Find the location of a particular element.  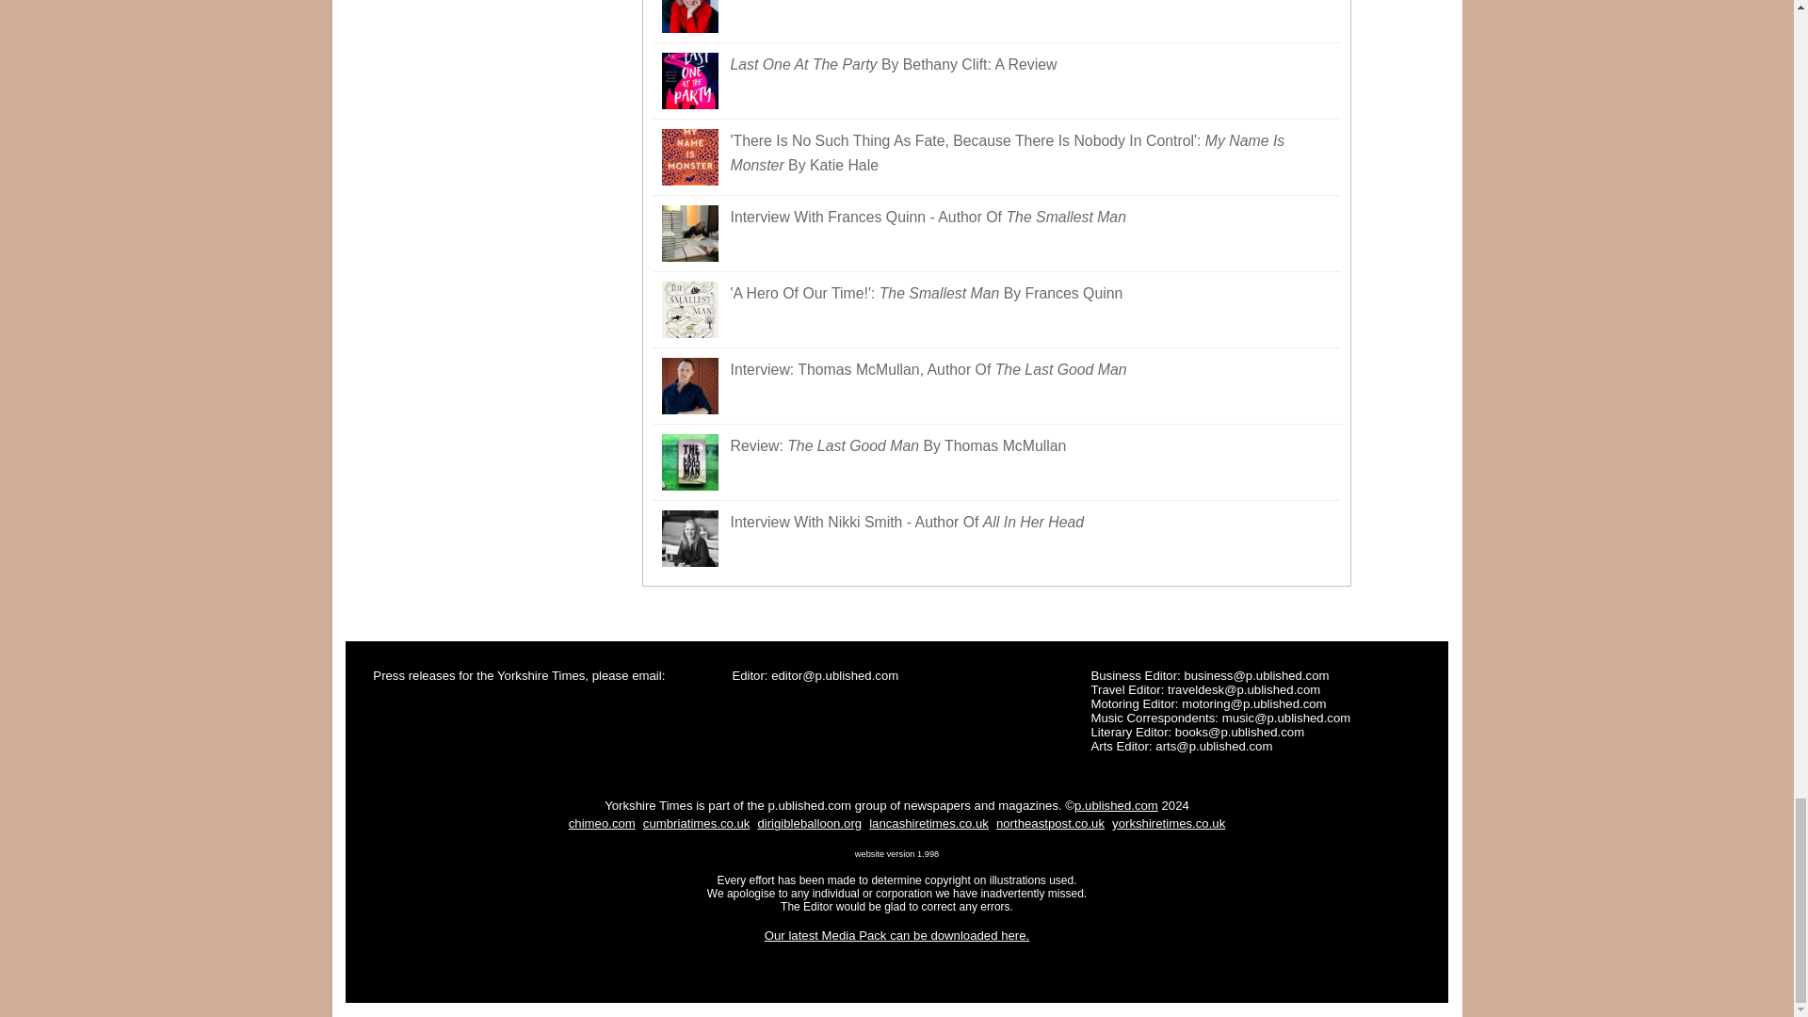

Review: The Last Good Man By Thomas McMullan is located at coordinates (996, 463).